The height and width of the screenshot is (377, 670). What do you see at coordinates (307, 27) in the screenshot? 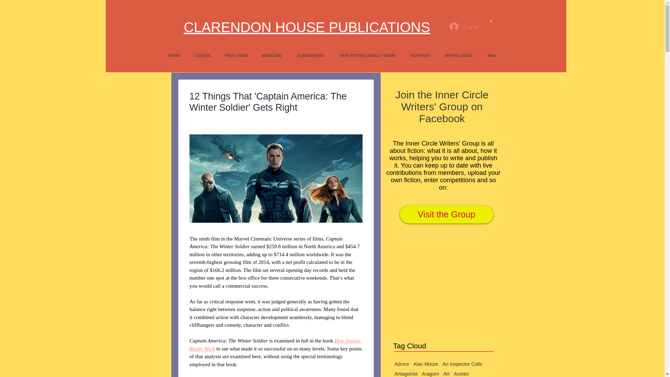
I see `CLARENDON HOUSE PUBLICATIONS` at bounding box center [307, 27].